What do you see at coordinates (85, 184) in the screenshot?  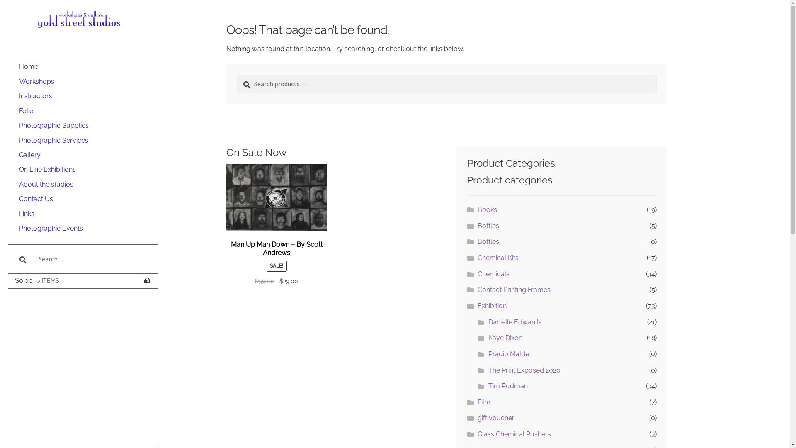 I see `About the studios` at bounding box center [85, 184].